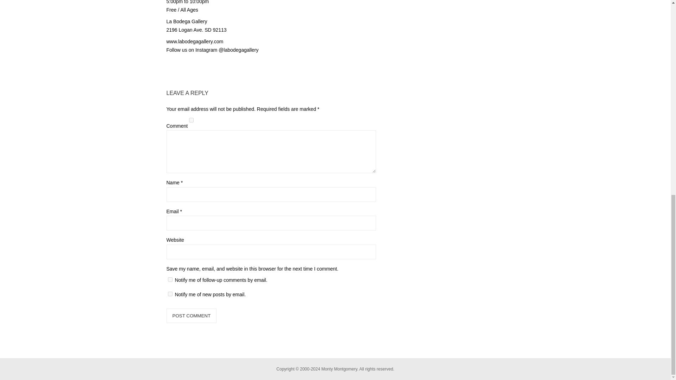 This screenshot has width=676, height=380. I want to click on yes, so click(191, 120).